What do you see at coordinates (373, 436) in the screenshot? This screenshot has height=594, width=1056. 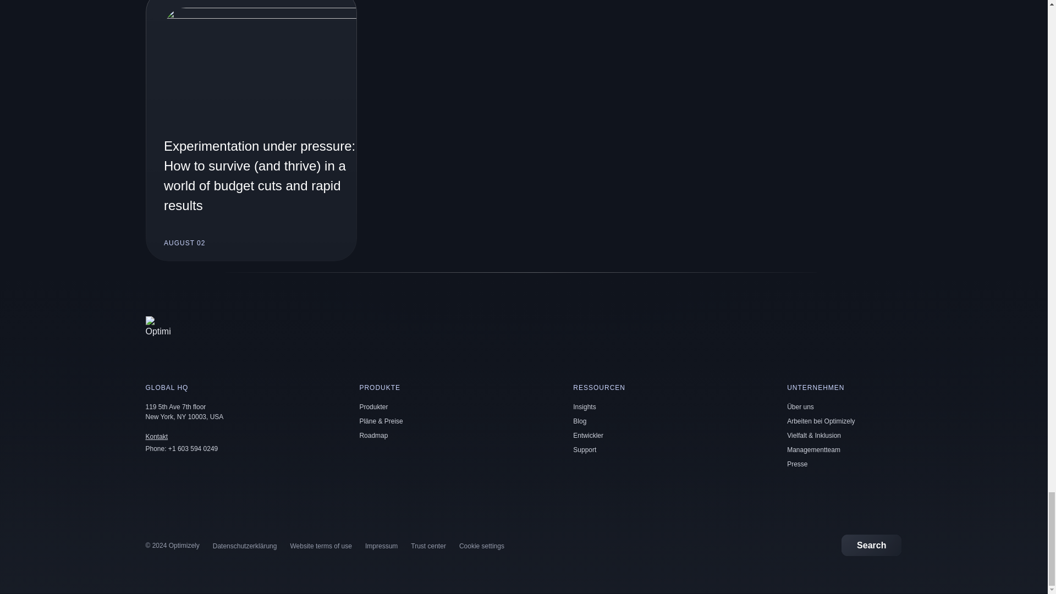 I see `Roadmap` at bounding box center [373, 436].